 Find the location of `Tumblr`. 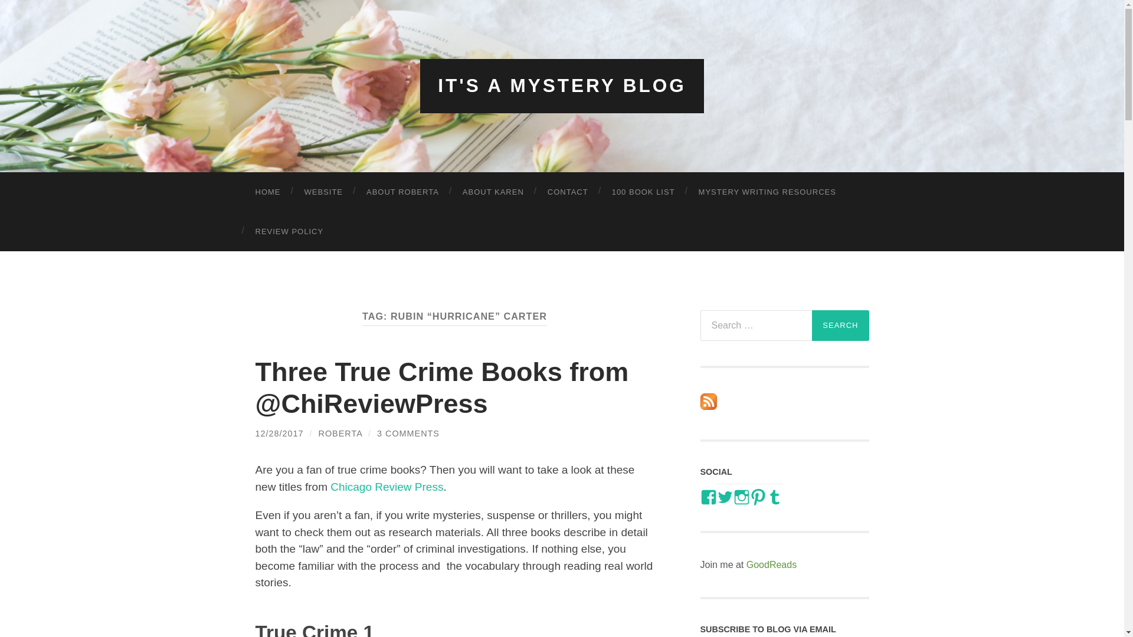

Tumblr is located at coordinates (774, 497).